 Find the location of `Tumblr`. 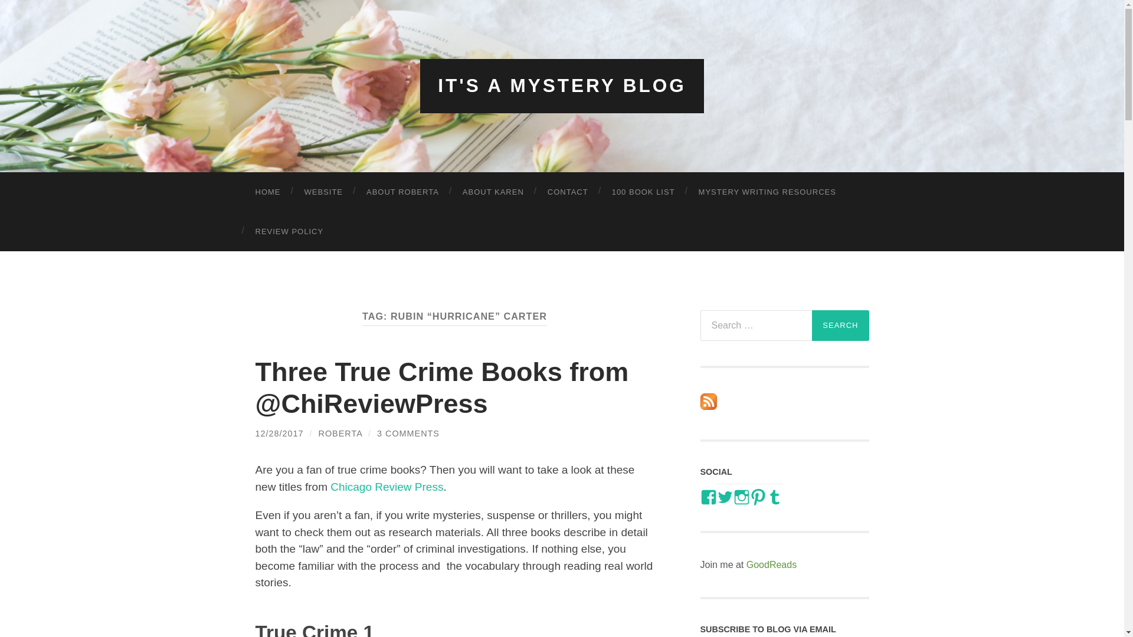

Tumblr is located at coordinates (774, 497).